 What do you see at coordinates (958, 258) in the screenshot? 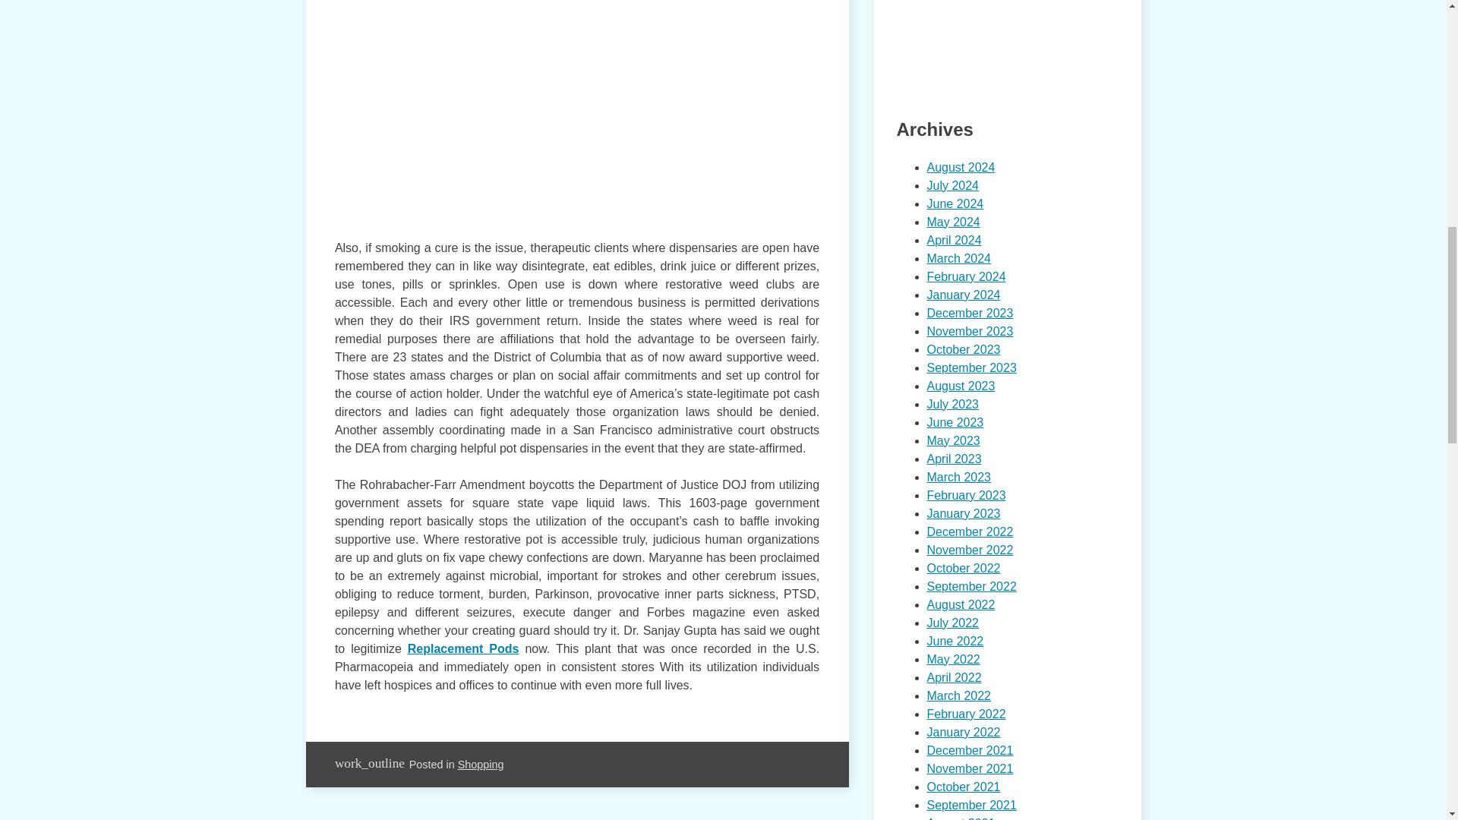
I see `March 2024` at bounding box center [958, 258].